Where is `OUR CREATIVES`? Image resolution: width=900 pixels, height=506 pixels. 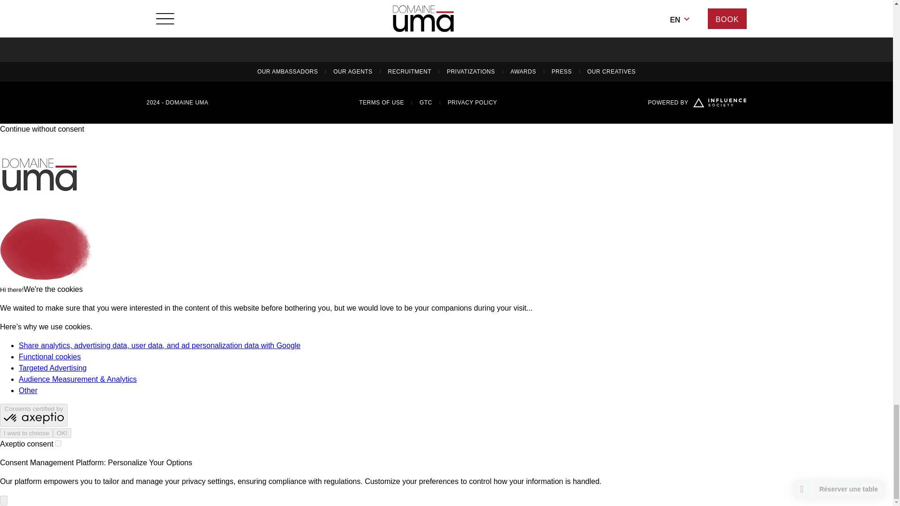
OUR CREATIVES is located at coordinates (611, 71).